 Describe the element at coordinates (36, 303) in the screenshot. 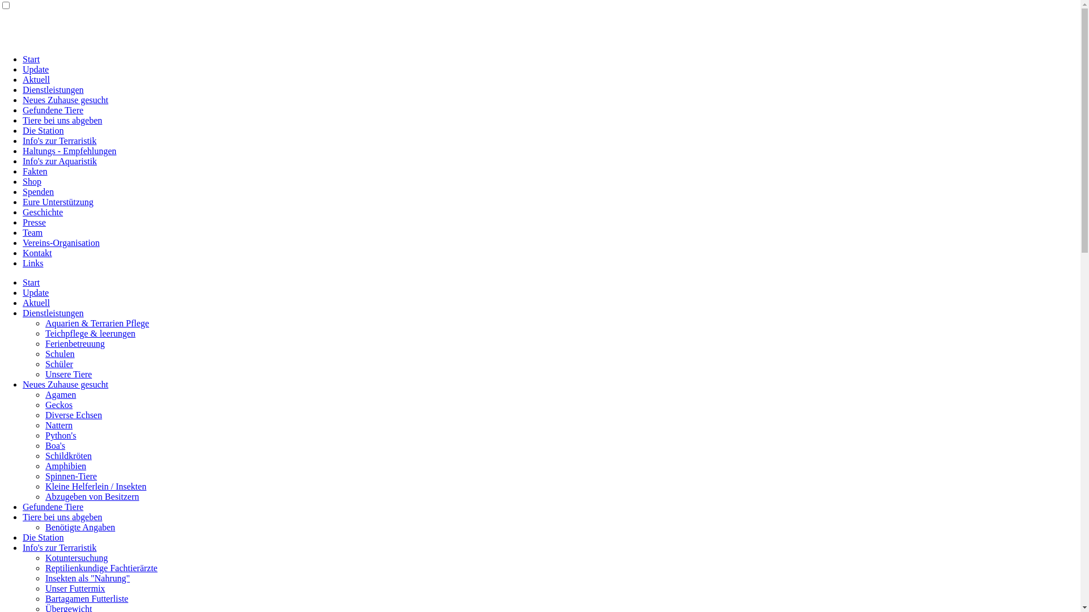

I see `Aktuell` at that location.